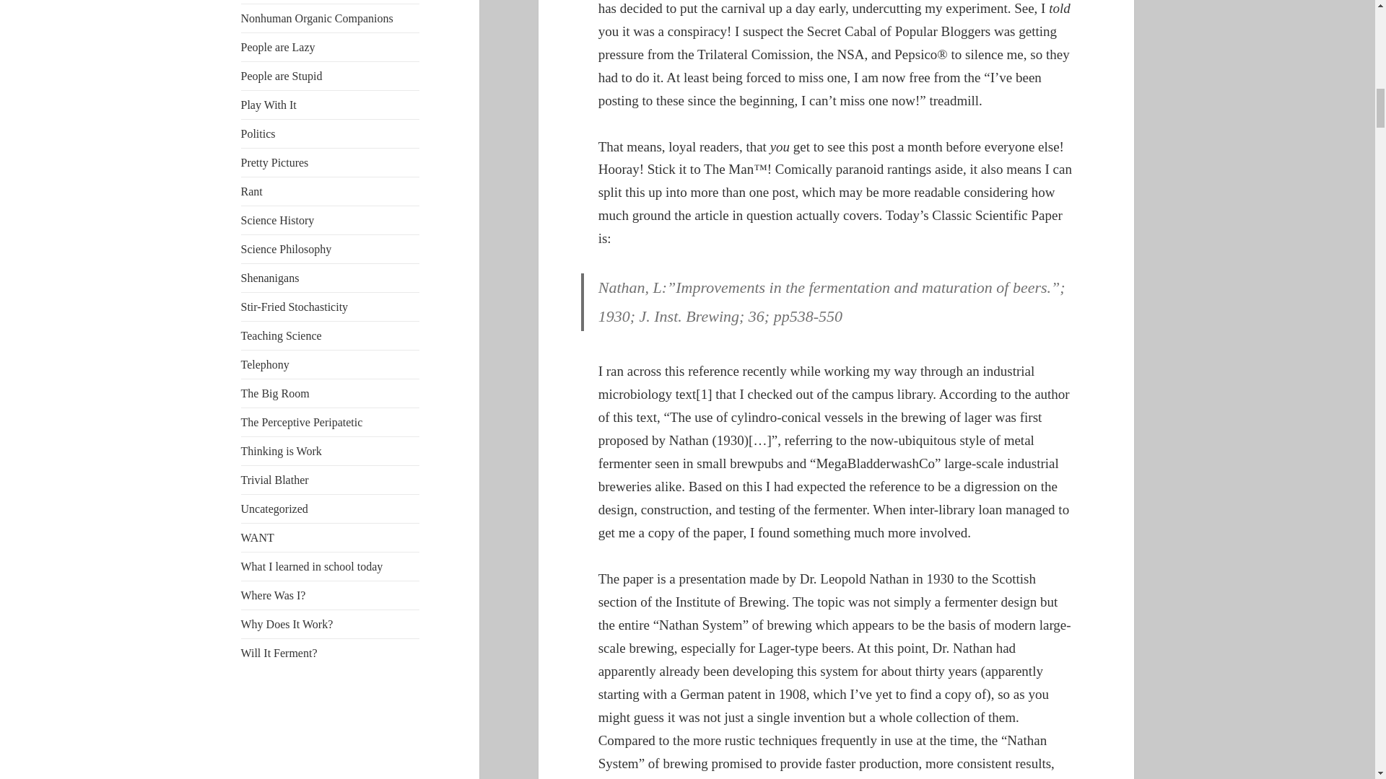 The height and width of the screenshot is (779, 1386). What do you see at coordinates (258, 134) in the screenshot?
I see `Politics` at bounding box center [258, 134].